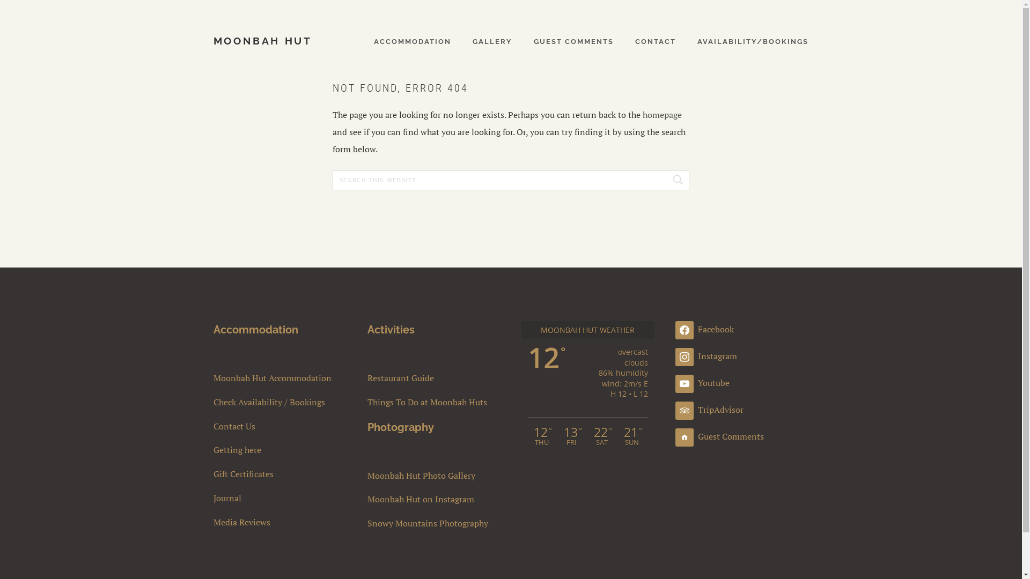 This screenshot has height=579, width=1030. Describe the element at coordinates (280, 522) in the screenshot. I see `Media Reviews` at that location.